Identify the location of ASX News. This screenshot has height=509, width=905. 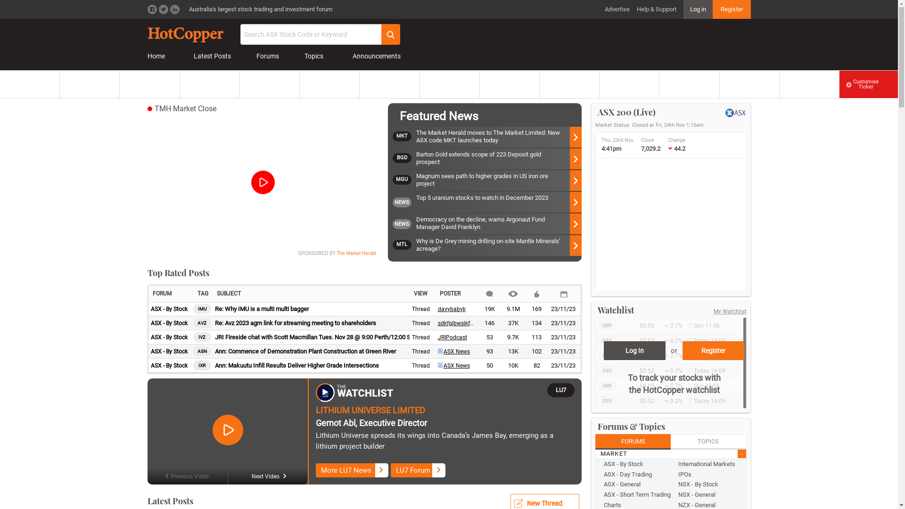
(453, 366).